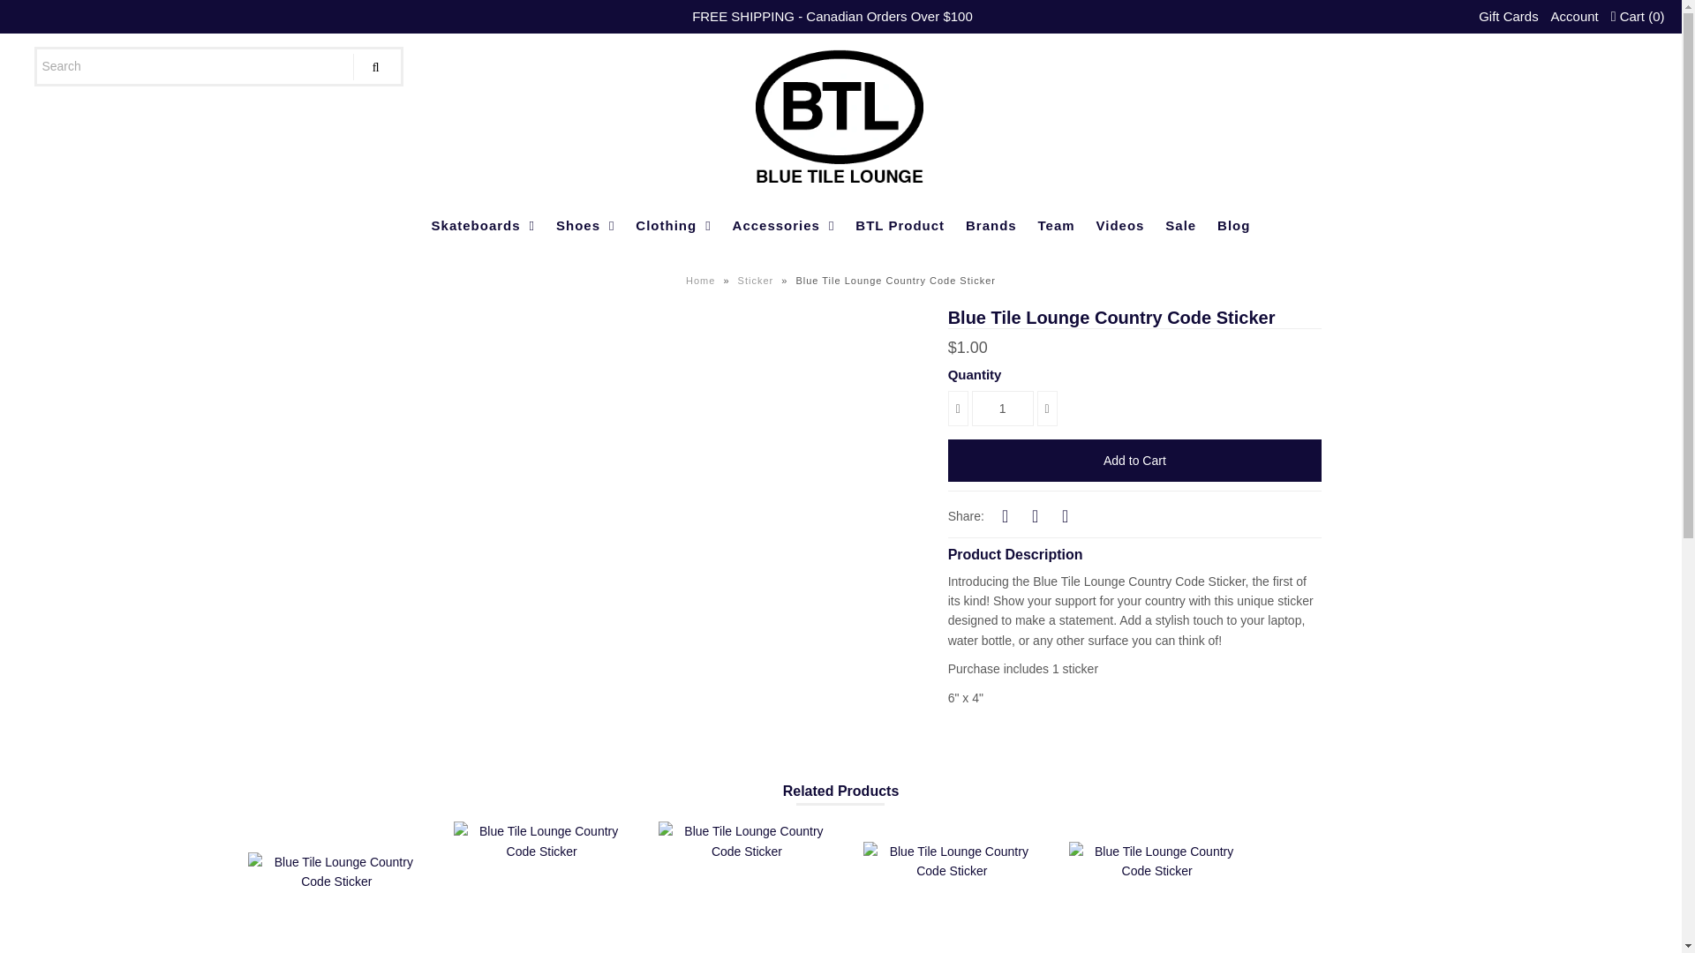  Describe the element at coordinates (1005, 515) in the screenshot. I see `Share on Facebook` at that location.